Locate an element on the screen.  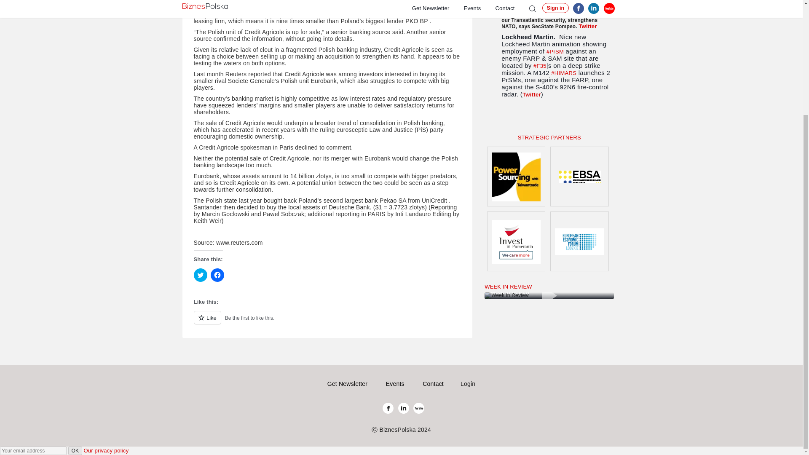
Week in Review is located at coordinates (549, 296).